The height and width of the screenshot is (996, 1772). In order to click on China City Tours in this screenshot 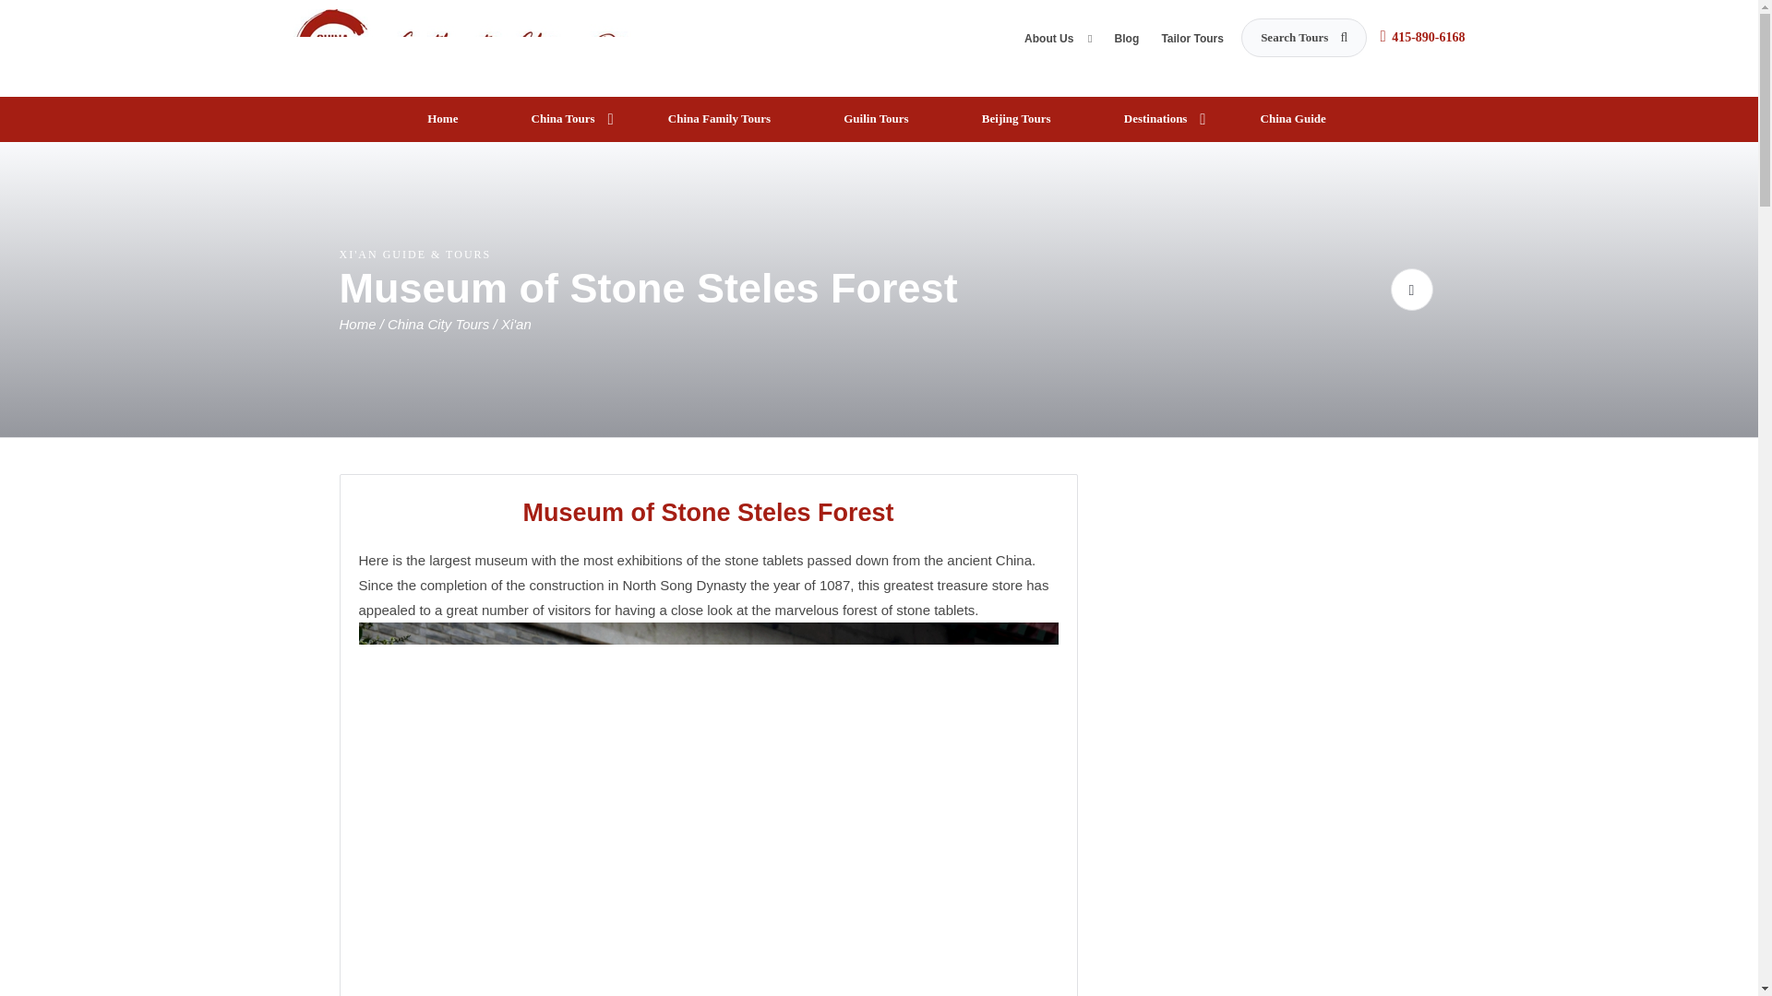, I will do `click(441, 324)`.